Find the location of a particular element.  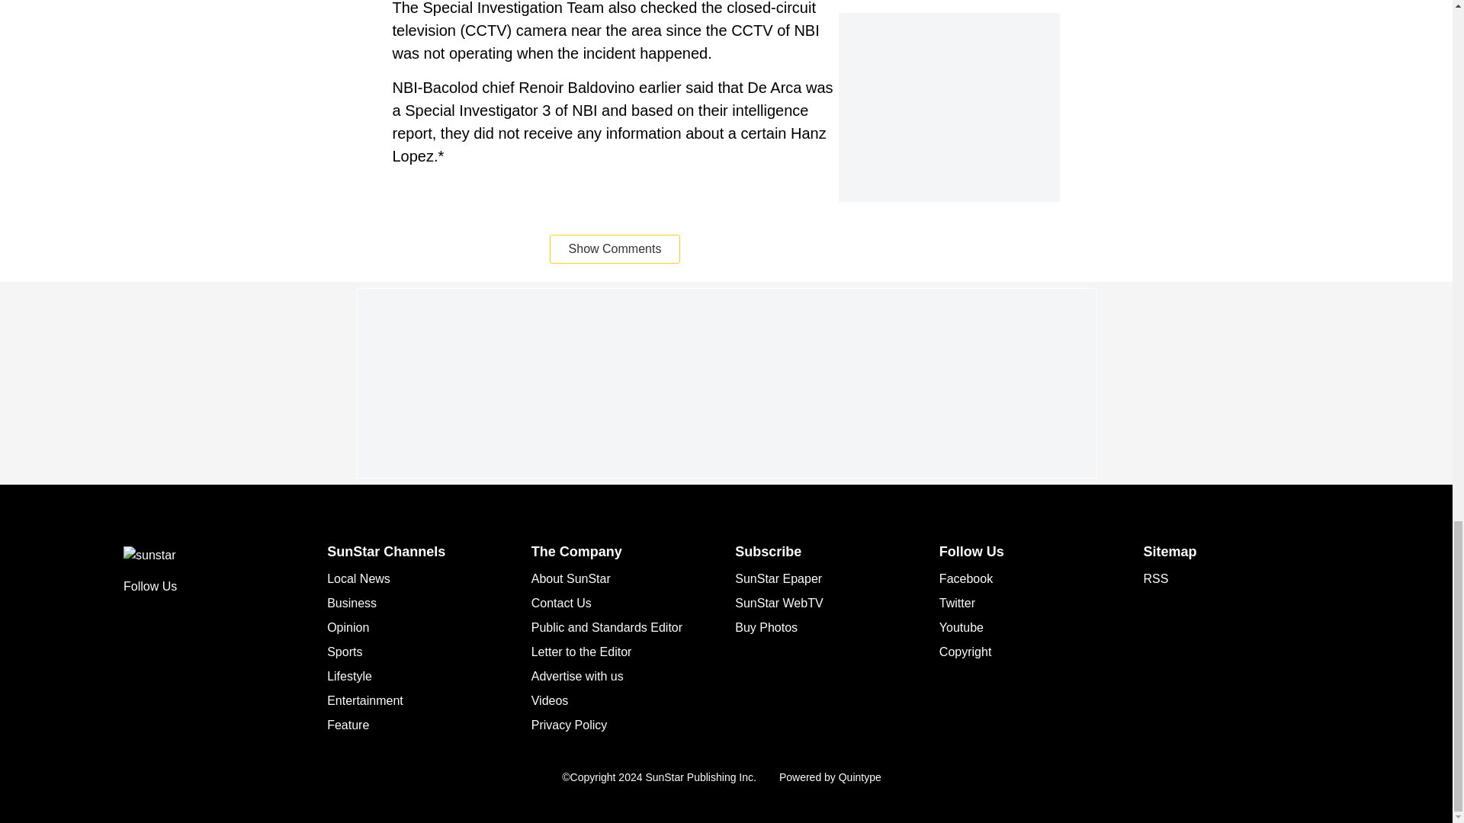

Lifestyle is located at coordinates (349, 677).